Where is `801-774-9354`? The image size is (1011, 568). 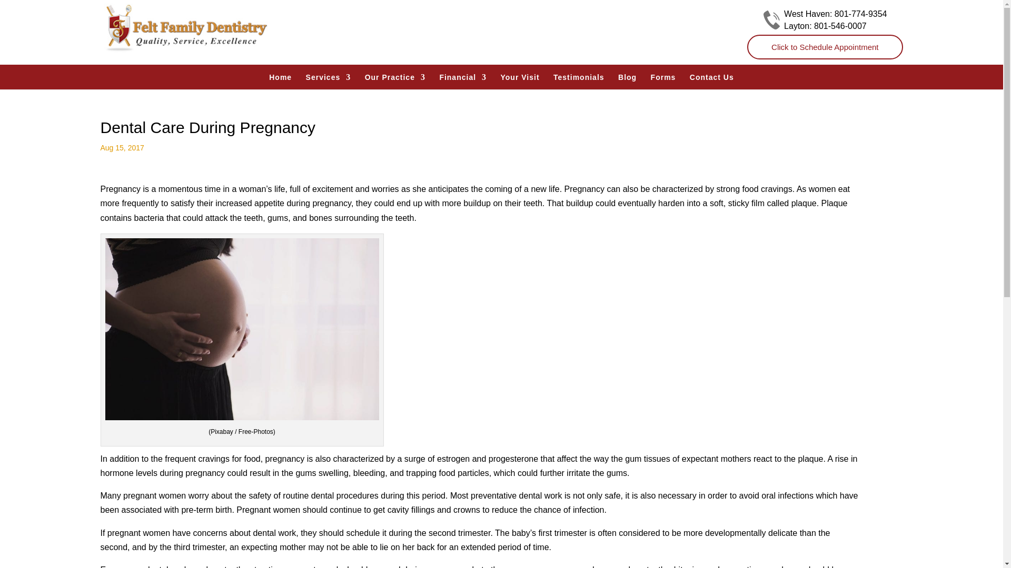
801-774-9354 is located at coordinates (861, 14).